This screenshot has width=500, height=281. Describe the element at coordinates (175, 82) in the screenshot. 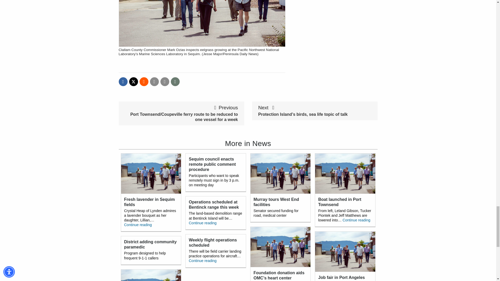

I see `View 1 additional image` at that location.